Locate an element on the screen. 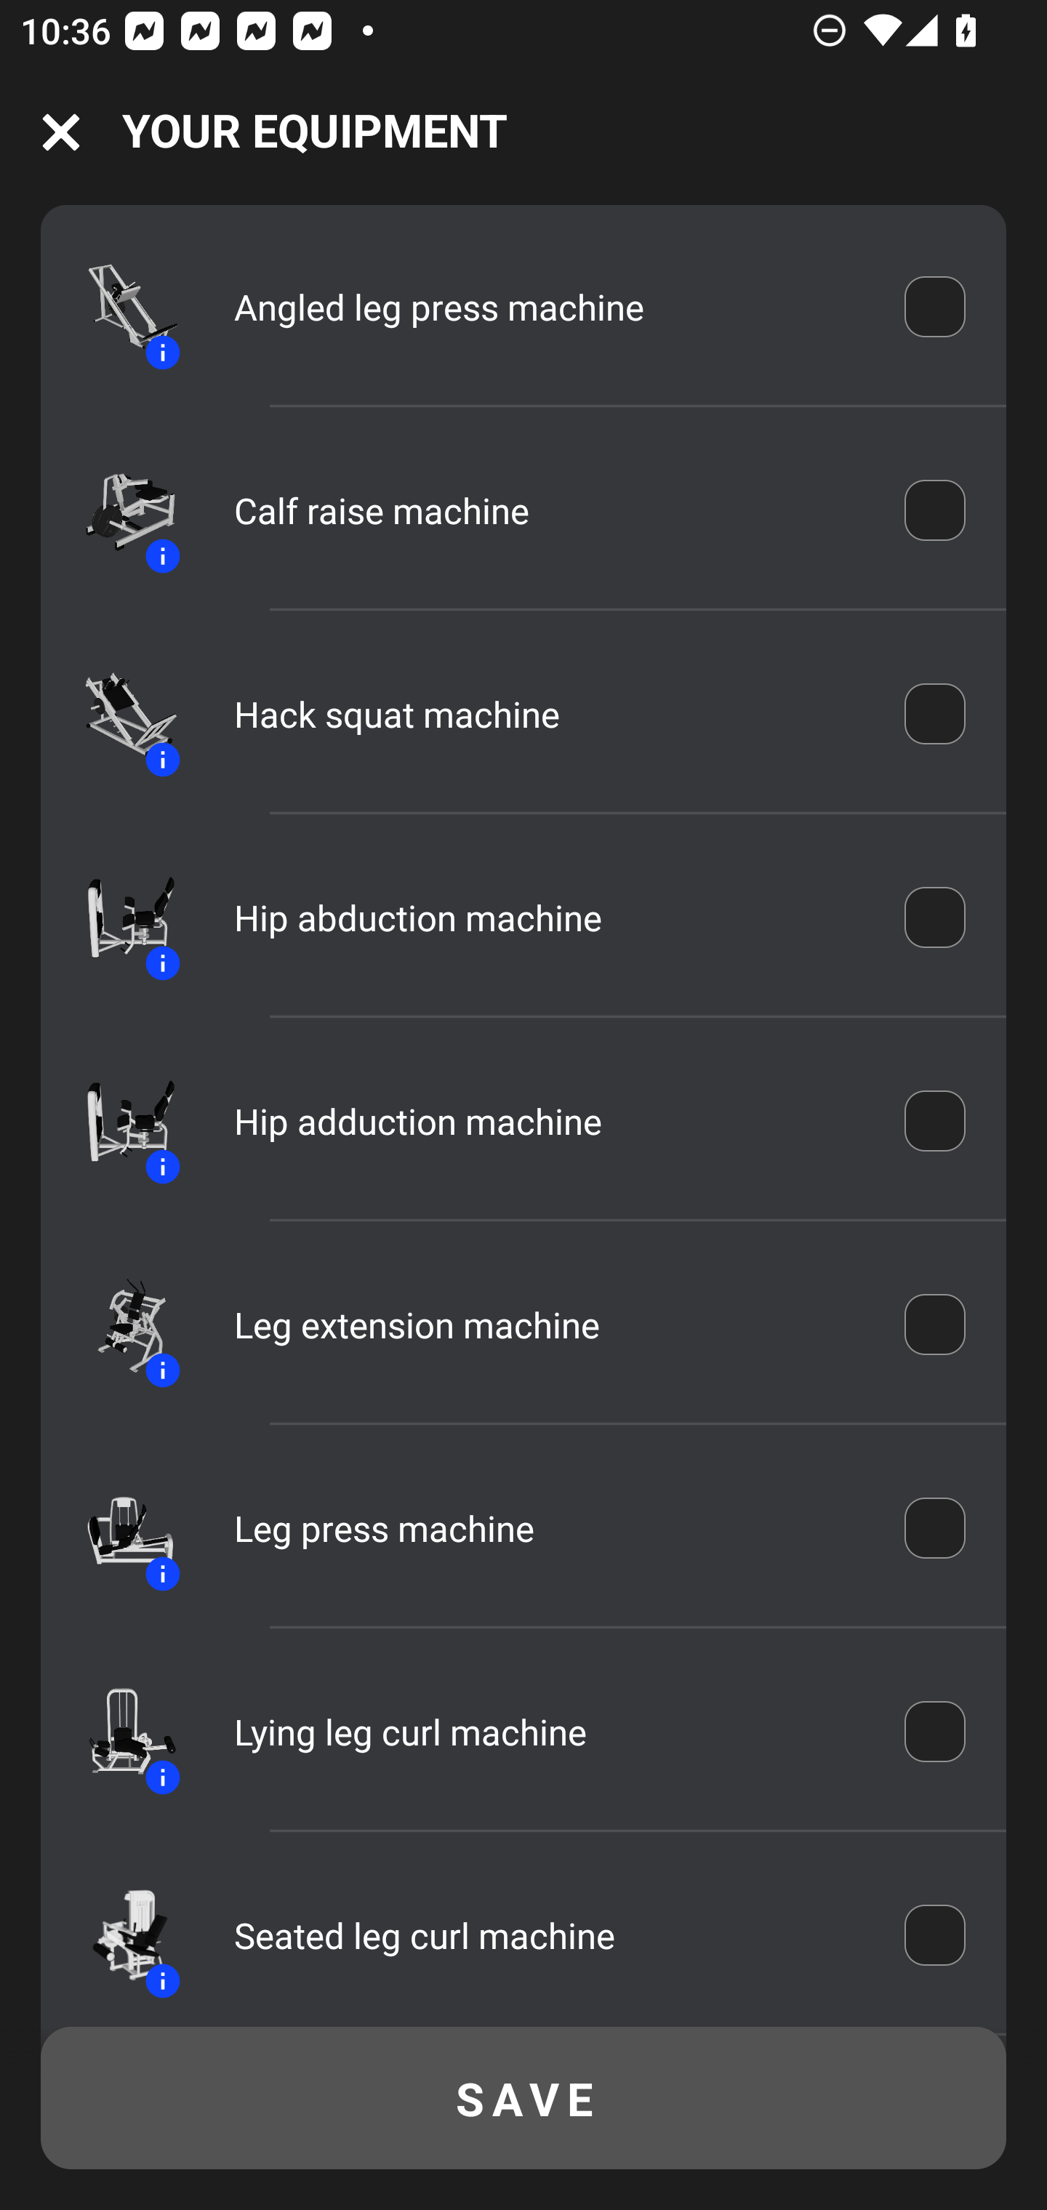 The image size is (1047, 2210). Equipment icon Information icon is located at coordinates (117, 509).